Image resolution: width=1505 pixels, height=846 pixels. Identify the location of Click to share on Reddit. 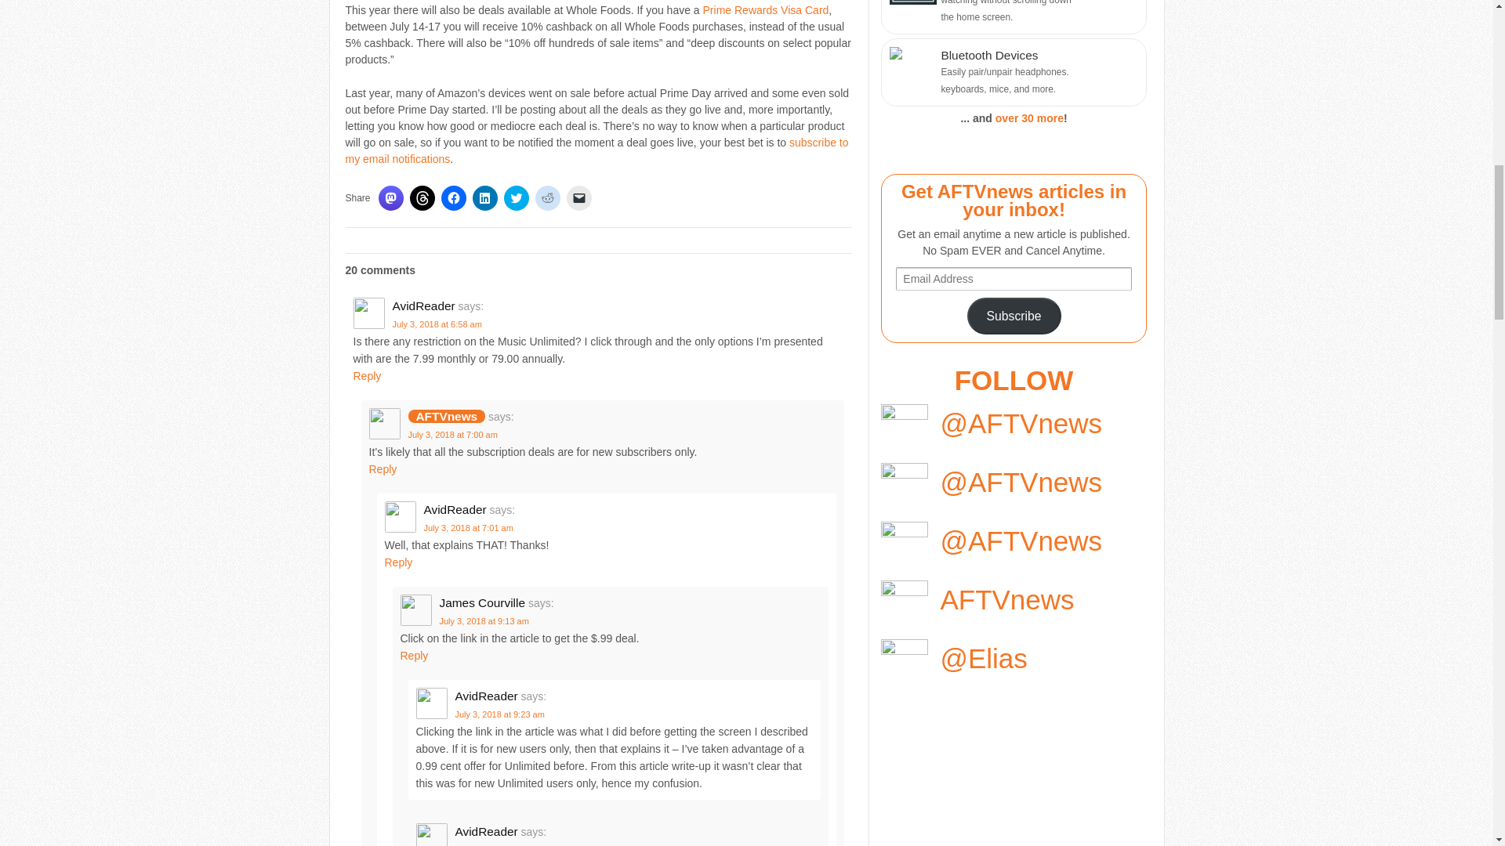
(547, 197).